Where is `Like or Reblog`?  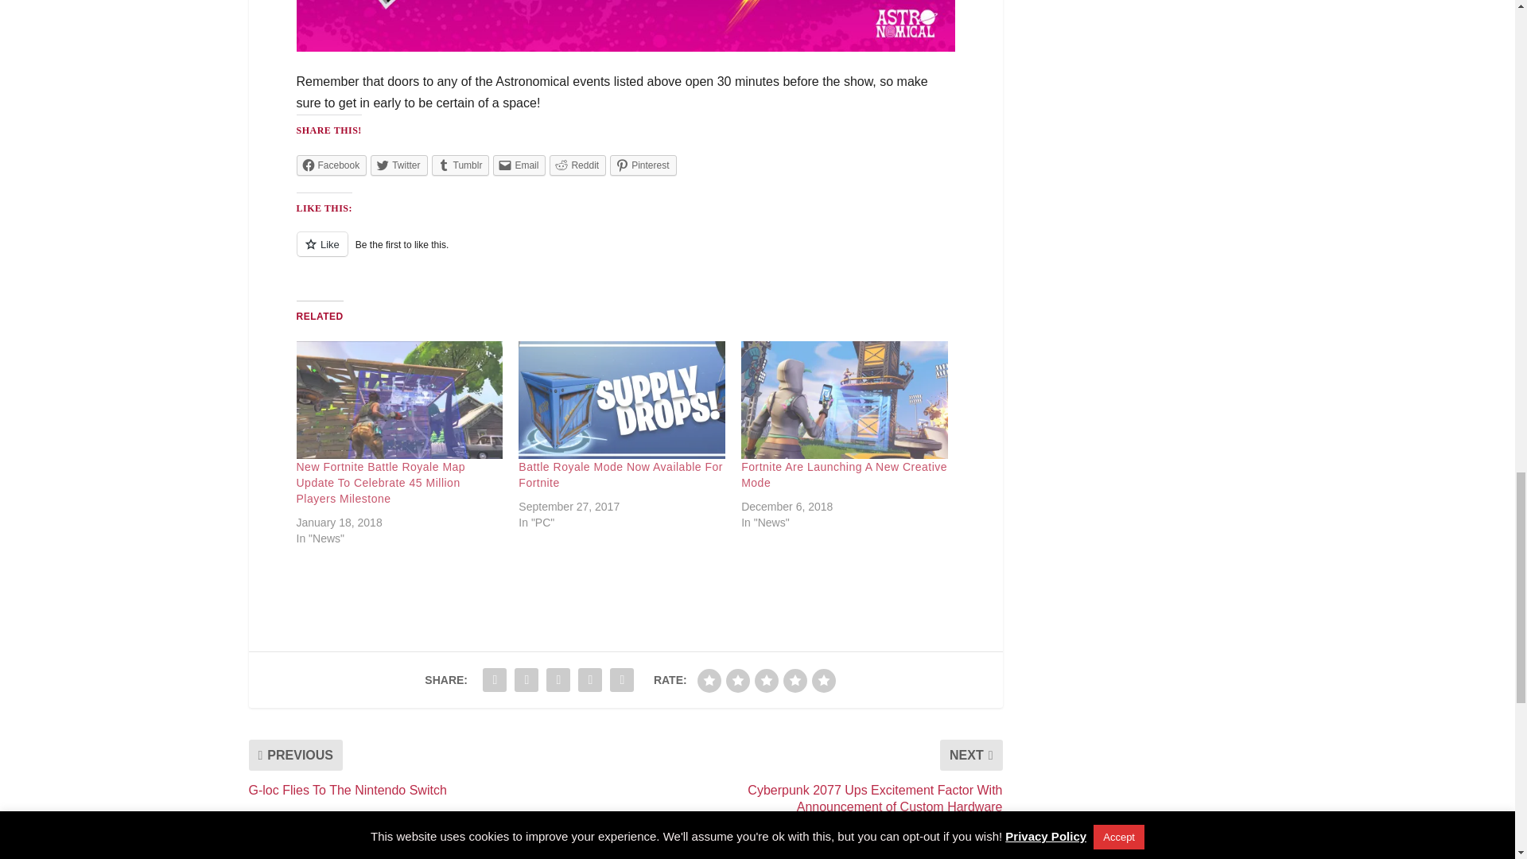 Like or Reblog is located at coordinates (625, 253).